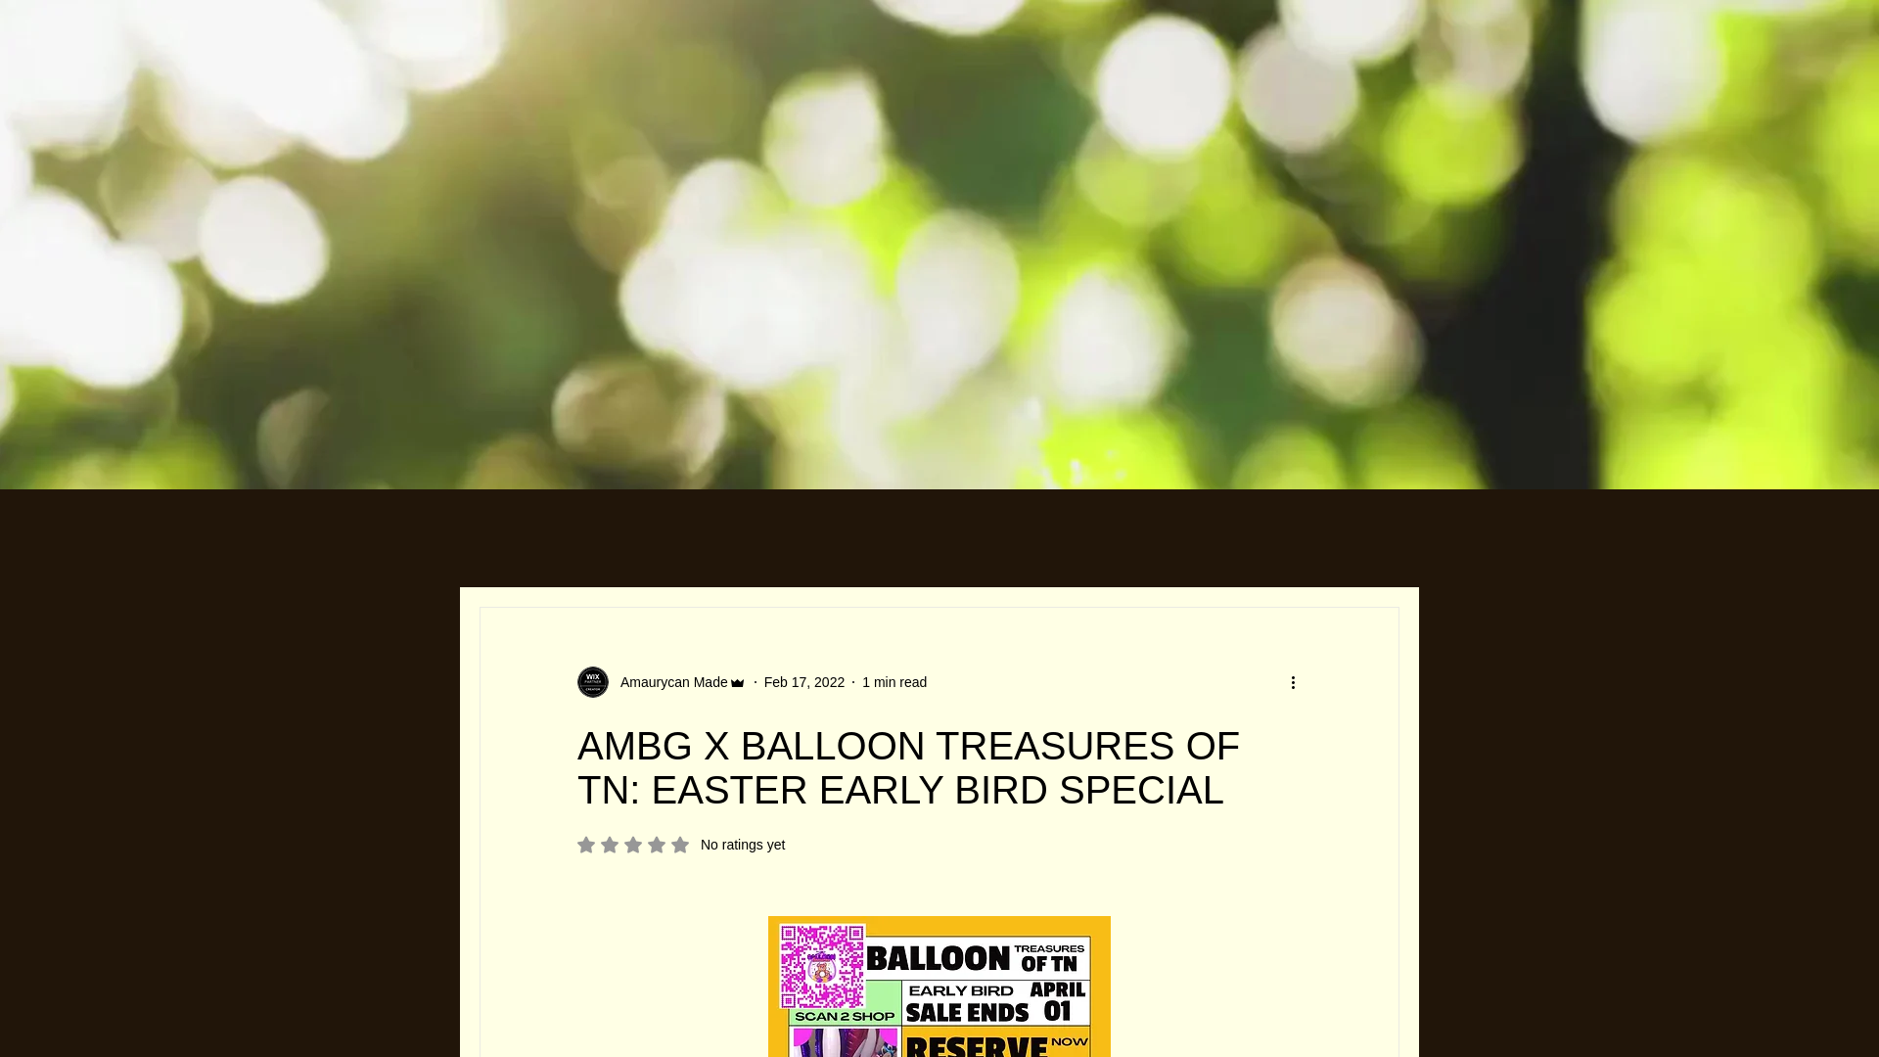 This screenshot has width=1879, height=1057. Describe the element at coordinates (894, 681) in the screenshot. I see `Feb 17, 2022` at that location.